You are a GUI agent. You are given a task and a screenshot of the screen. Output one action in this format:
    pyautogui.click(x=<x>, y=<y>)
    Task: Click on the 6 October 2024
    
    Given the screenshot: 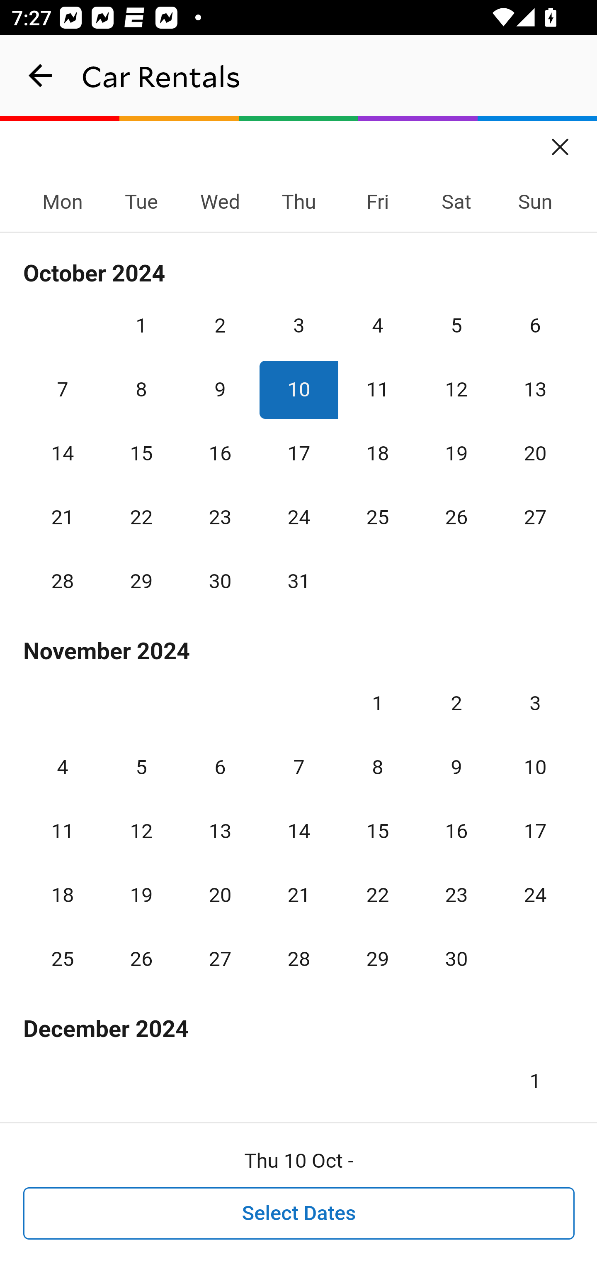 What is the action you would take?
    pyautogui.click(x=535, y=325)
    